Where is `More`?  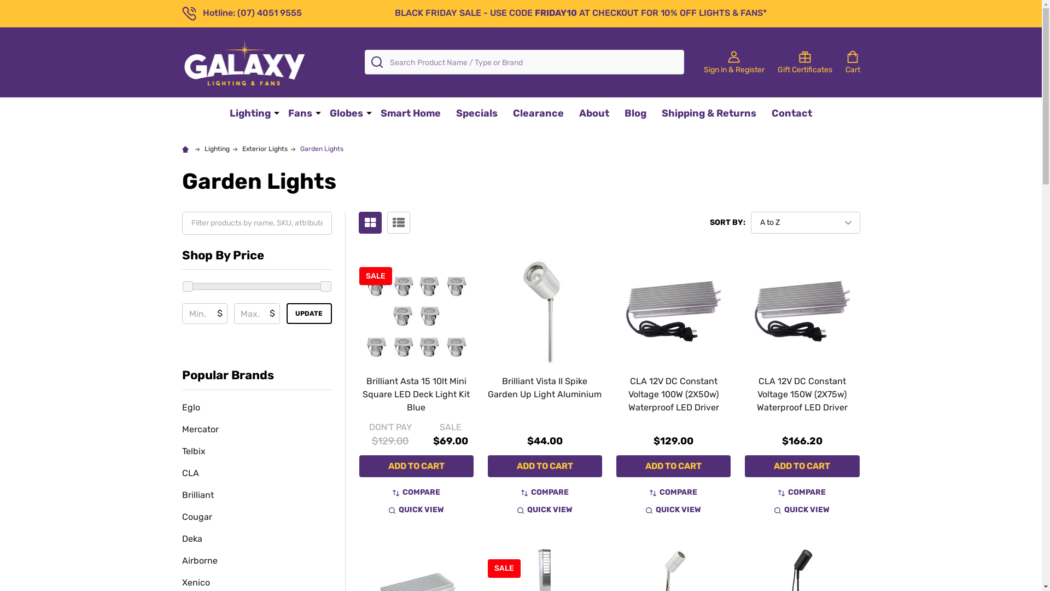
More is located at coordinates (277, 113).